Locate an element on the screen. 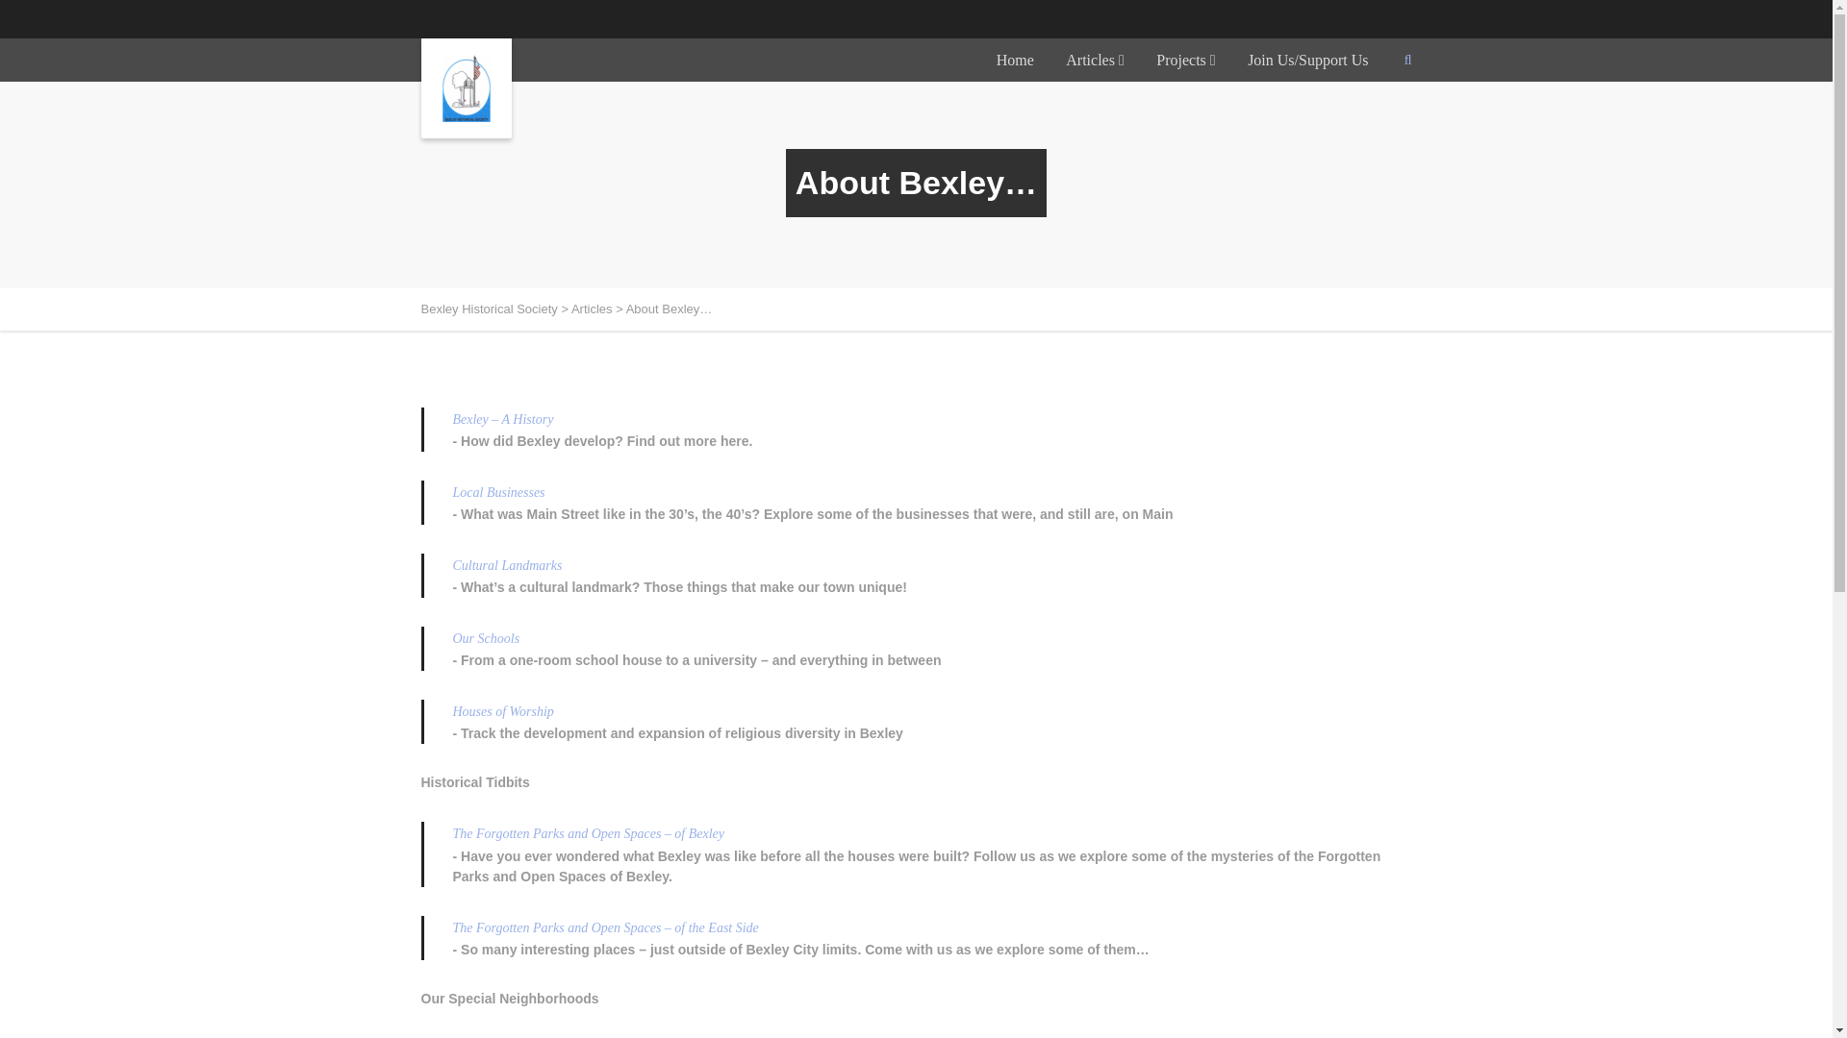  Bexley Historical Society is located at coordinates (489, 309).